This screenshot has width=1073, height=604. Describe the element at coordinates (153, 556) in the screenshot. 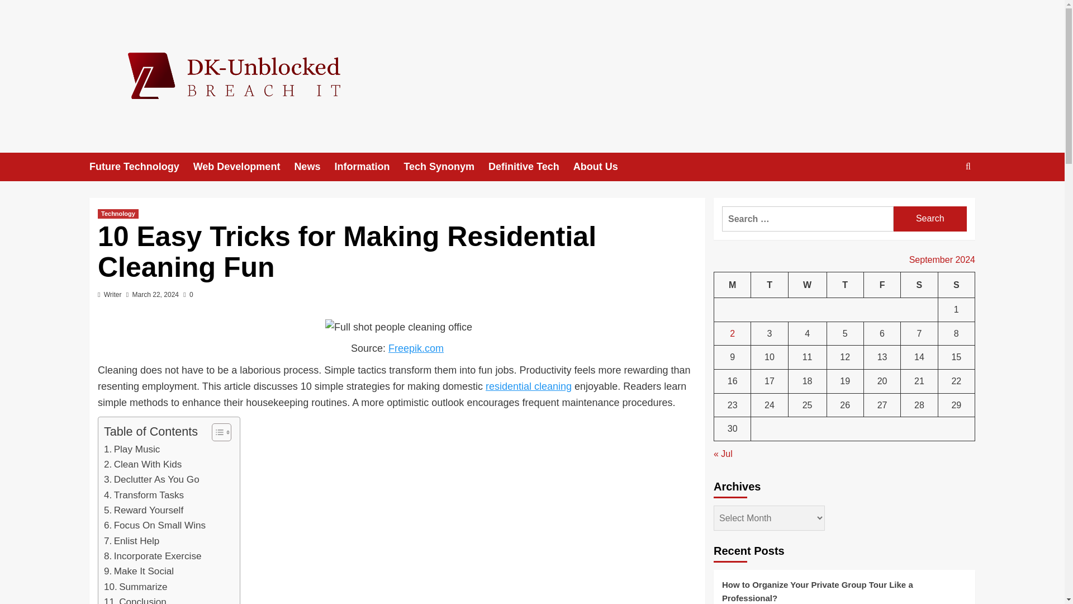

I see `Incorporate Exercise` at that location.